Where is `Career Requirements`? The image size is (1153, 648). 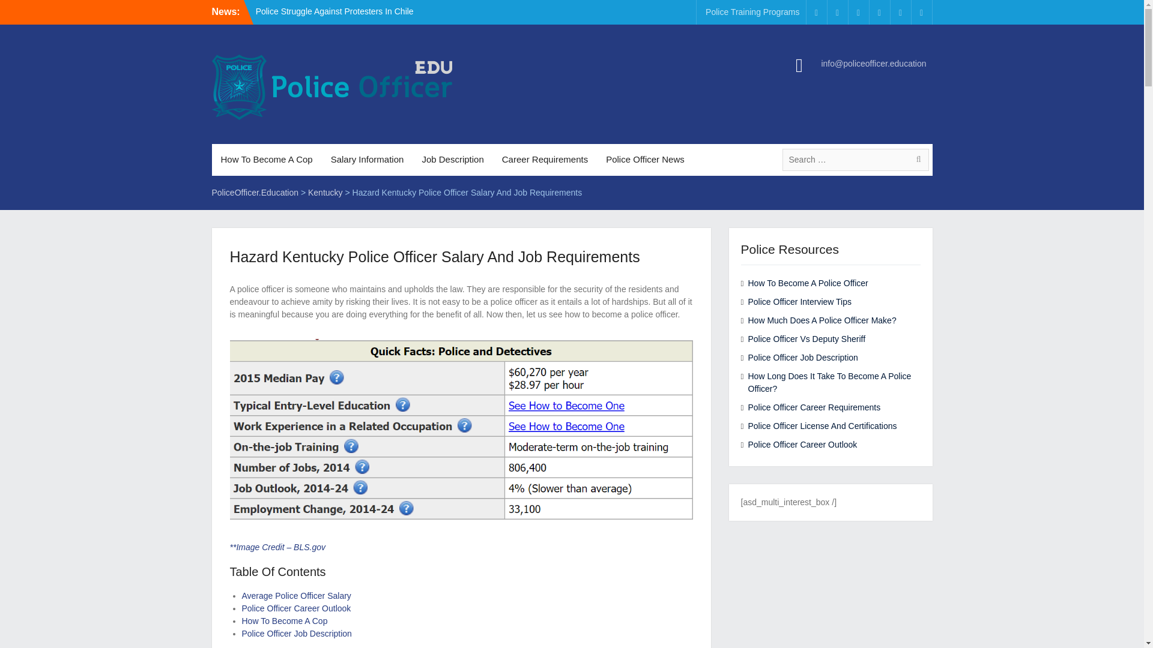
Career Requirements is located at coordinates (545, 160).